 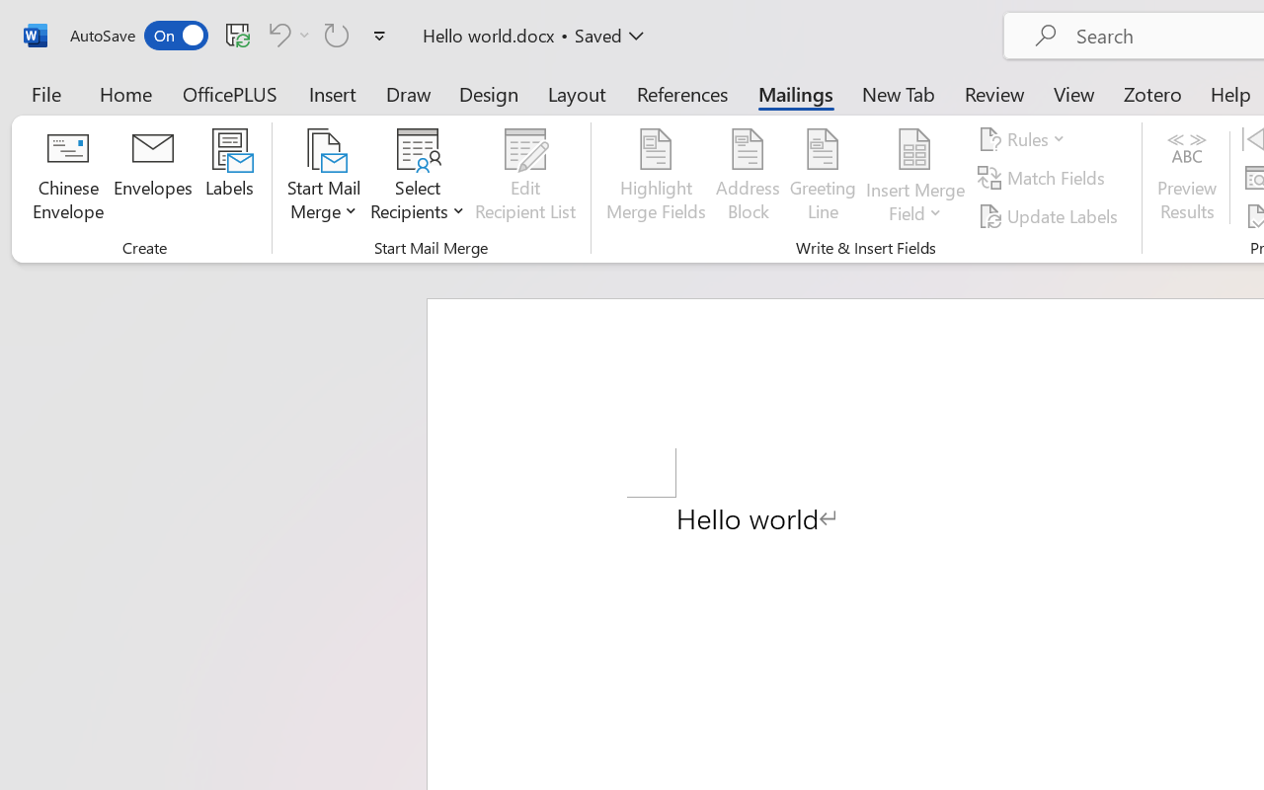 What do you see at coordinates (656, 178) in the screenshot?
I see `Highlight Merge Fields` at bounding box center [656, 178].